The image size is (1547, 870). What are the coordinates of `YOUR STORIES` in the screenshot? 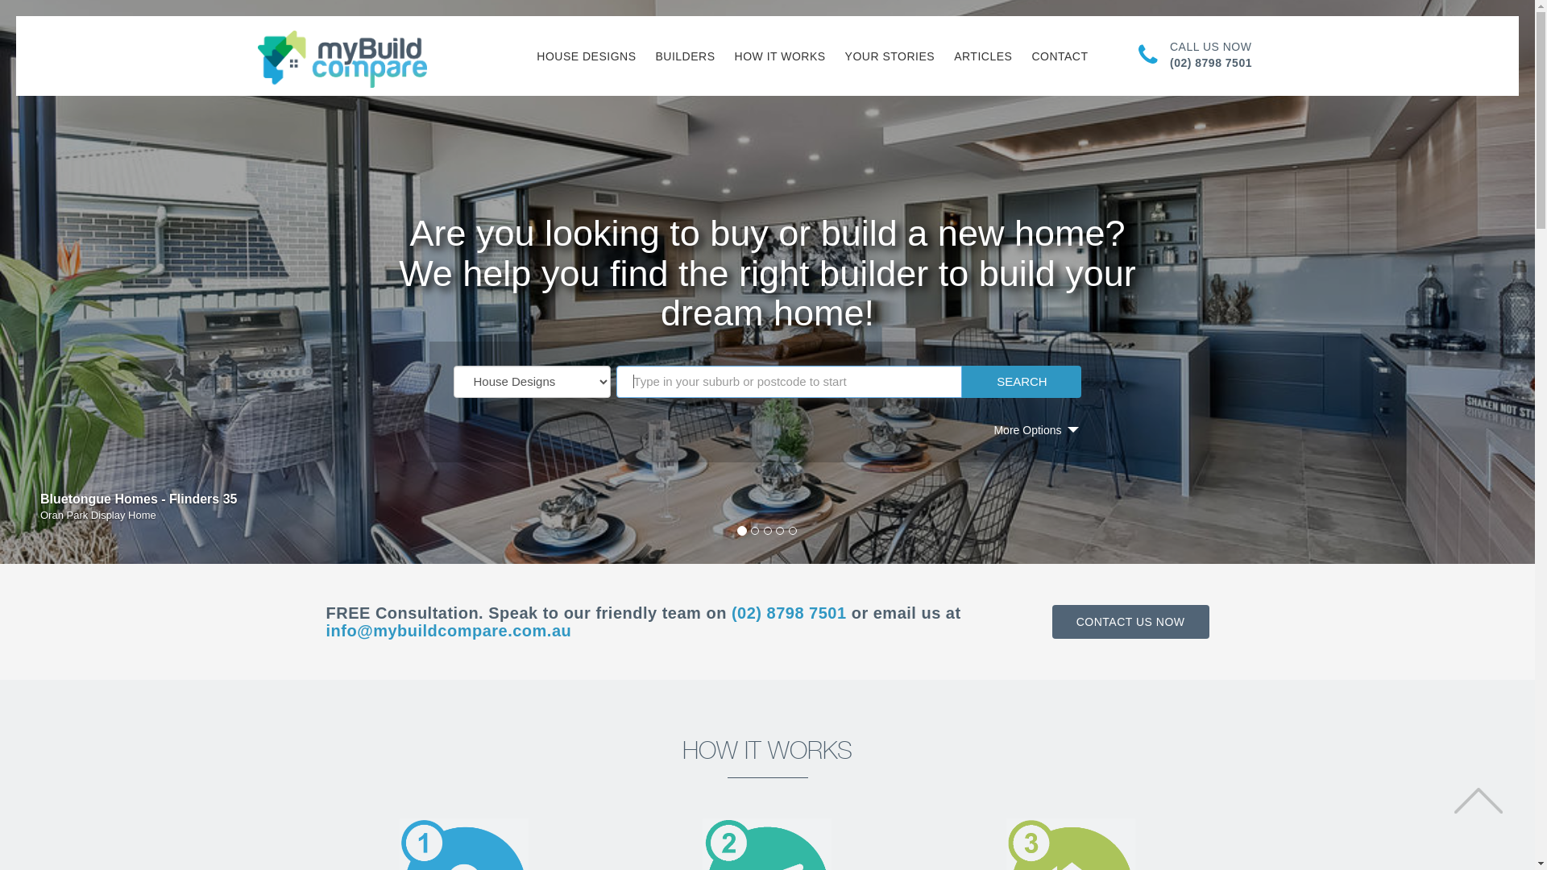 It's located at (890, 56).